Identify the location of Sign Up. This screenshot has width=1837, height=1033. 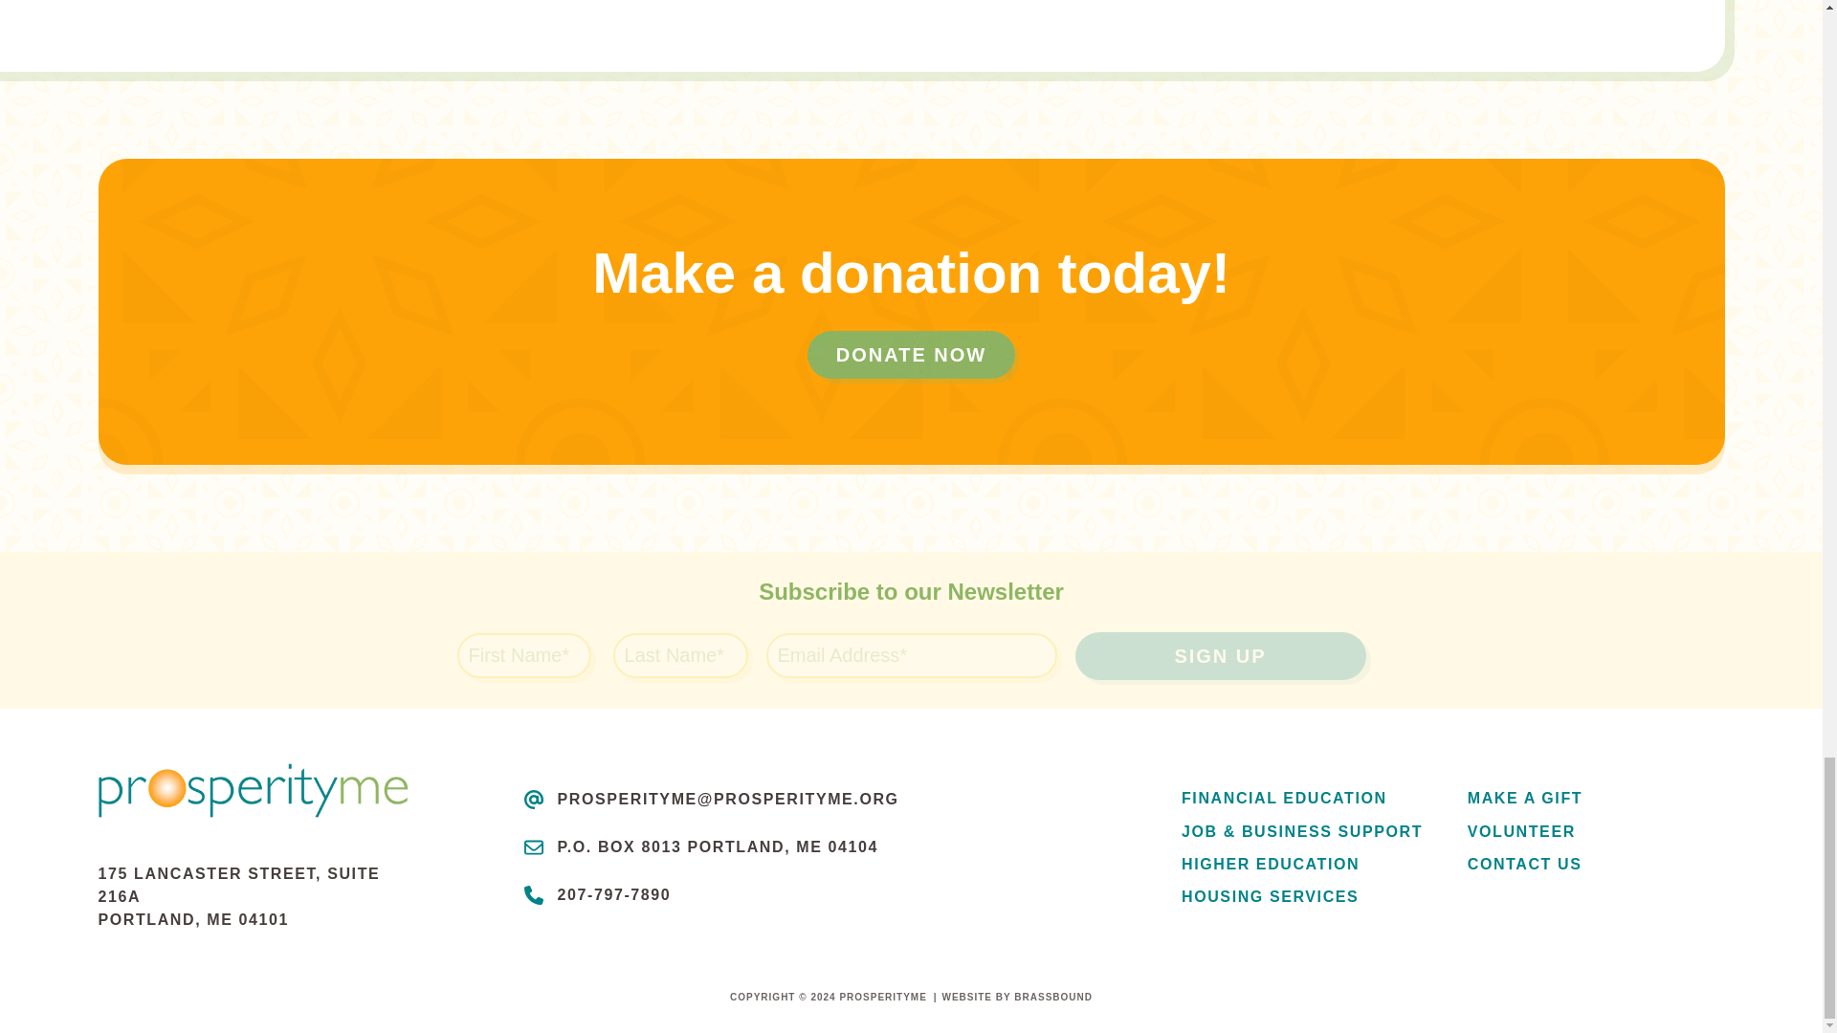
(1221, 655).